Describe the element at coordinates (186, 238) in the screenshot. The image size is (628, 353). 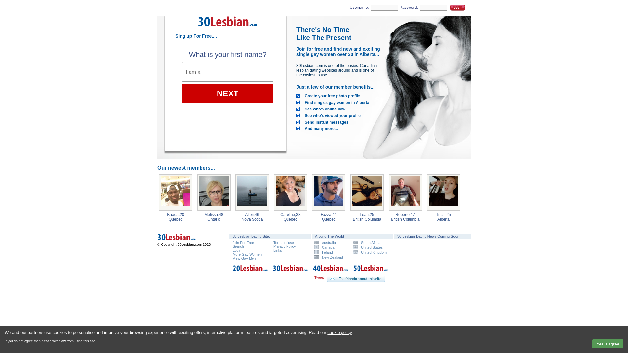
I see `30 Lesbian Dating Canada` at that location.